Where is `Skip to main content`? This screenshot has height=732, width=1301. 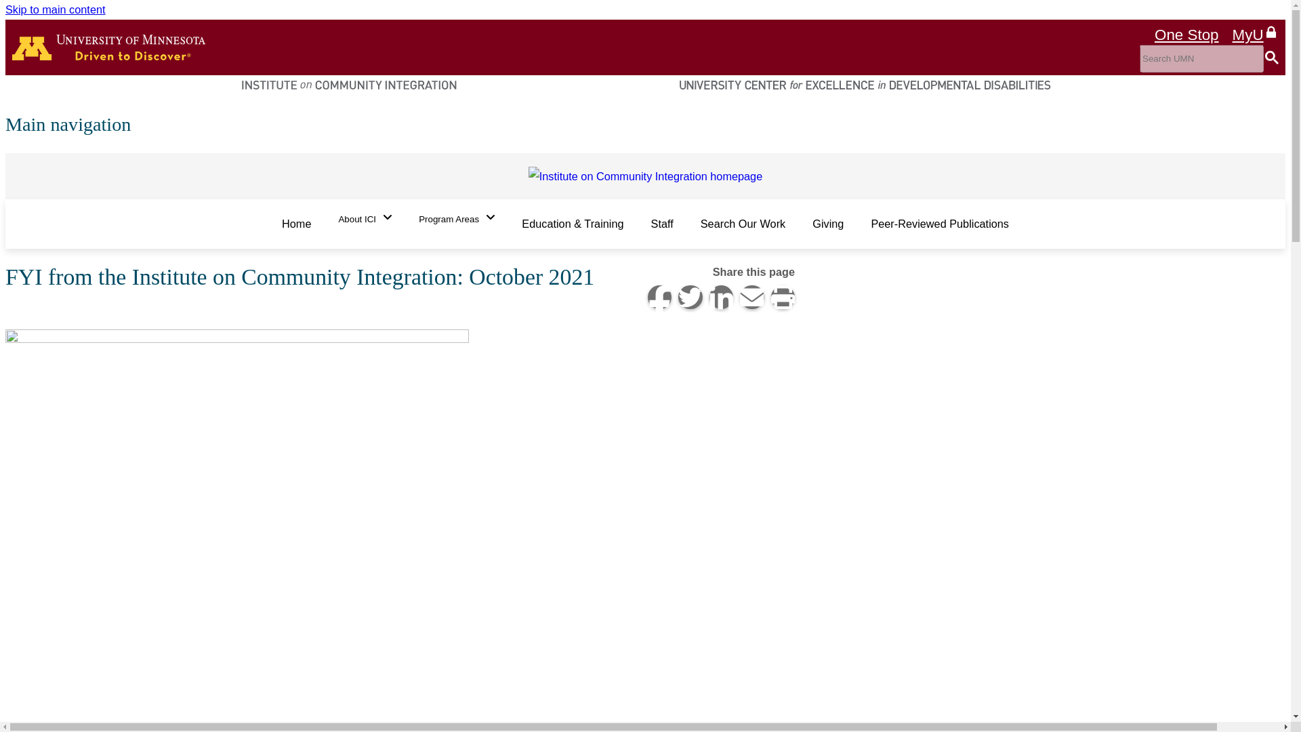 Skip to main content is located at coordinates (55, 9).